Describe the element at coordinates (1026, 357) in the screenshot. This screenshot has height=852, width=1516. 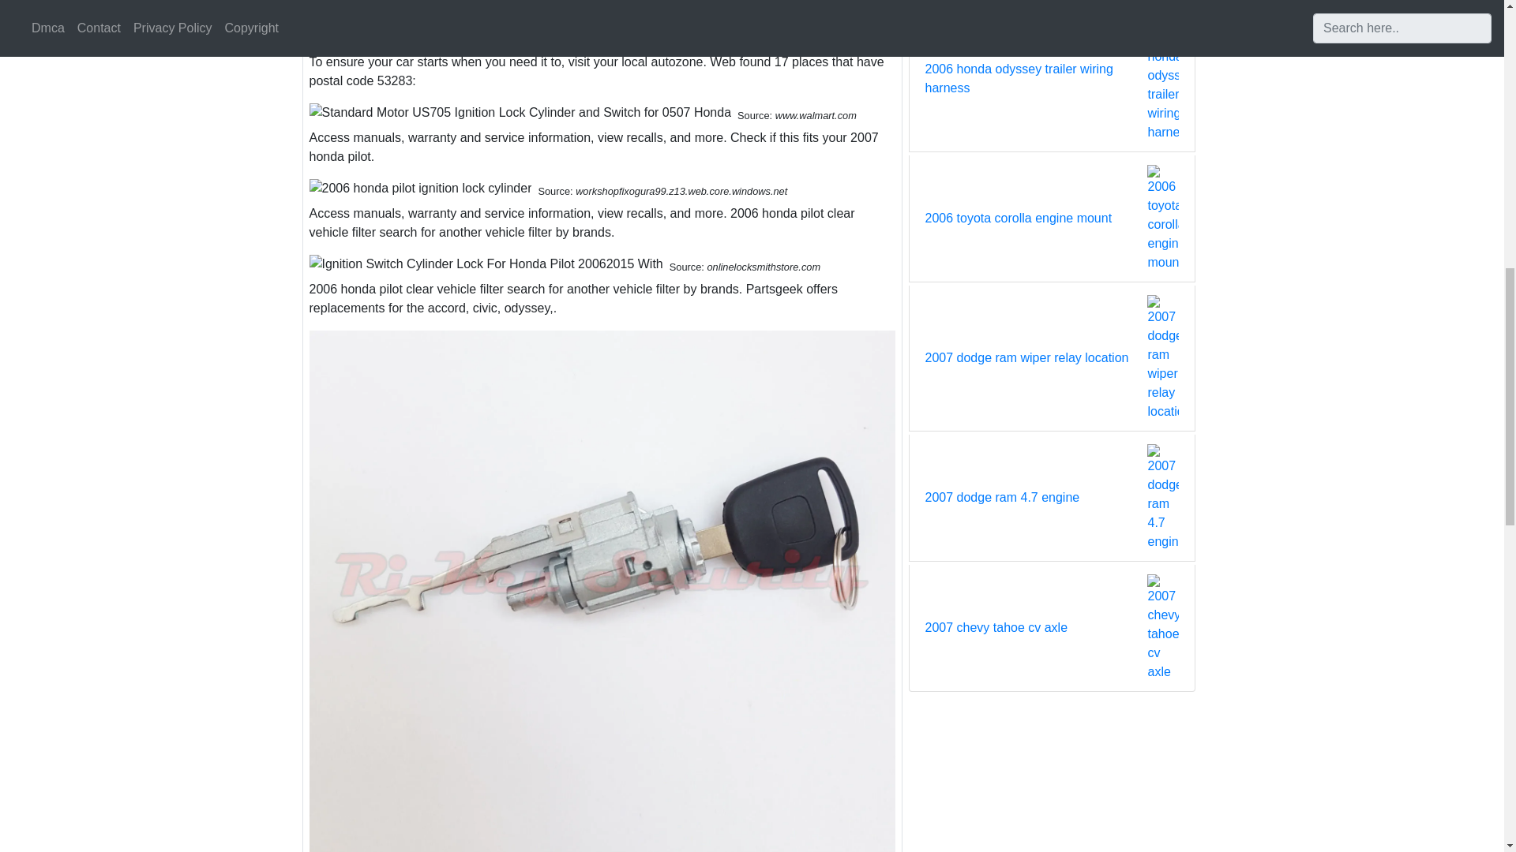
I see `2007 dodge ram wiper relay location` at that location.